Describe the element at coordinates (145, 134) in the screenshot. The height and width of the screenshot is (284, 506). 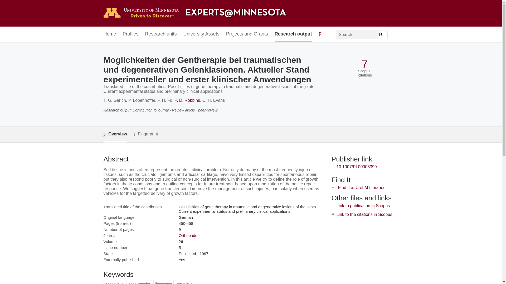
I see `Fingerprint` at that location.